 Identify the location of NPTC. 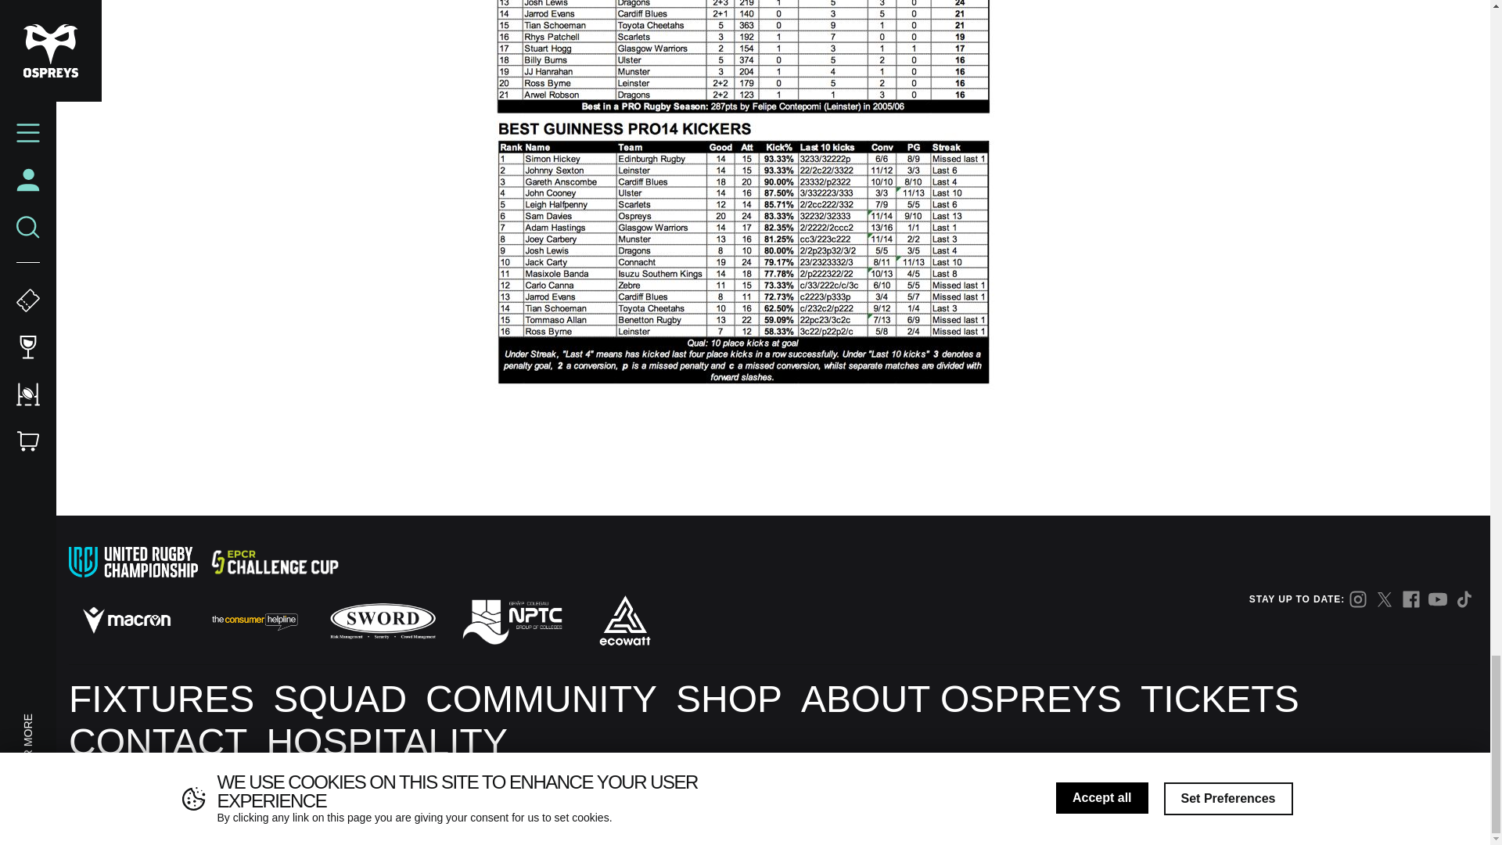
(511, 620).